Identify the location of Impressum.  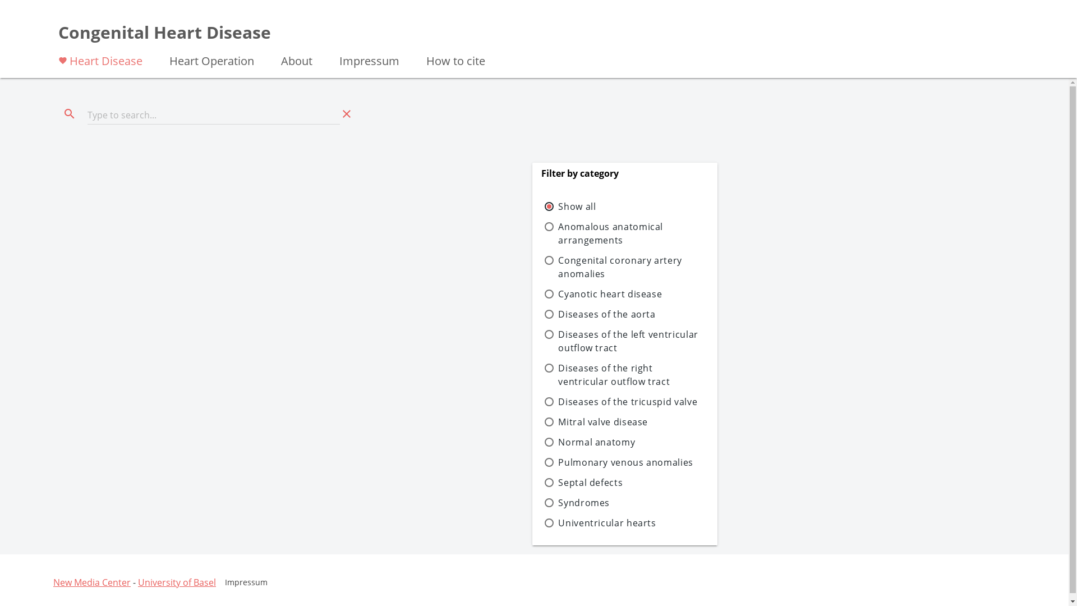
(246, 582).